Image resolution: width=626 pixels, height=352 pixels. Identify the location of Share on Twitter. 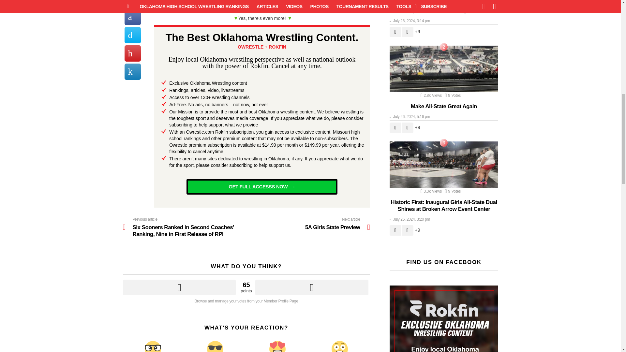
(133, 3).